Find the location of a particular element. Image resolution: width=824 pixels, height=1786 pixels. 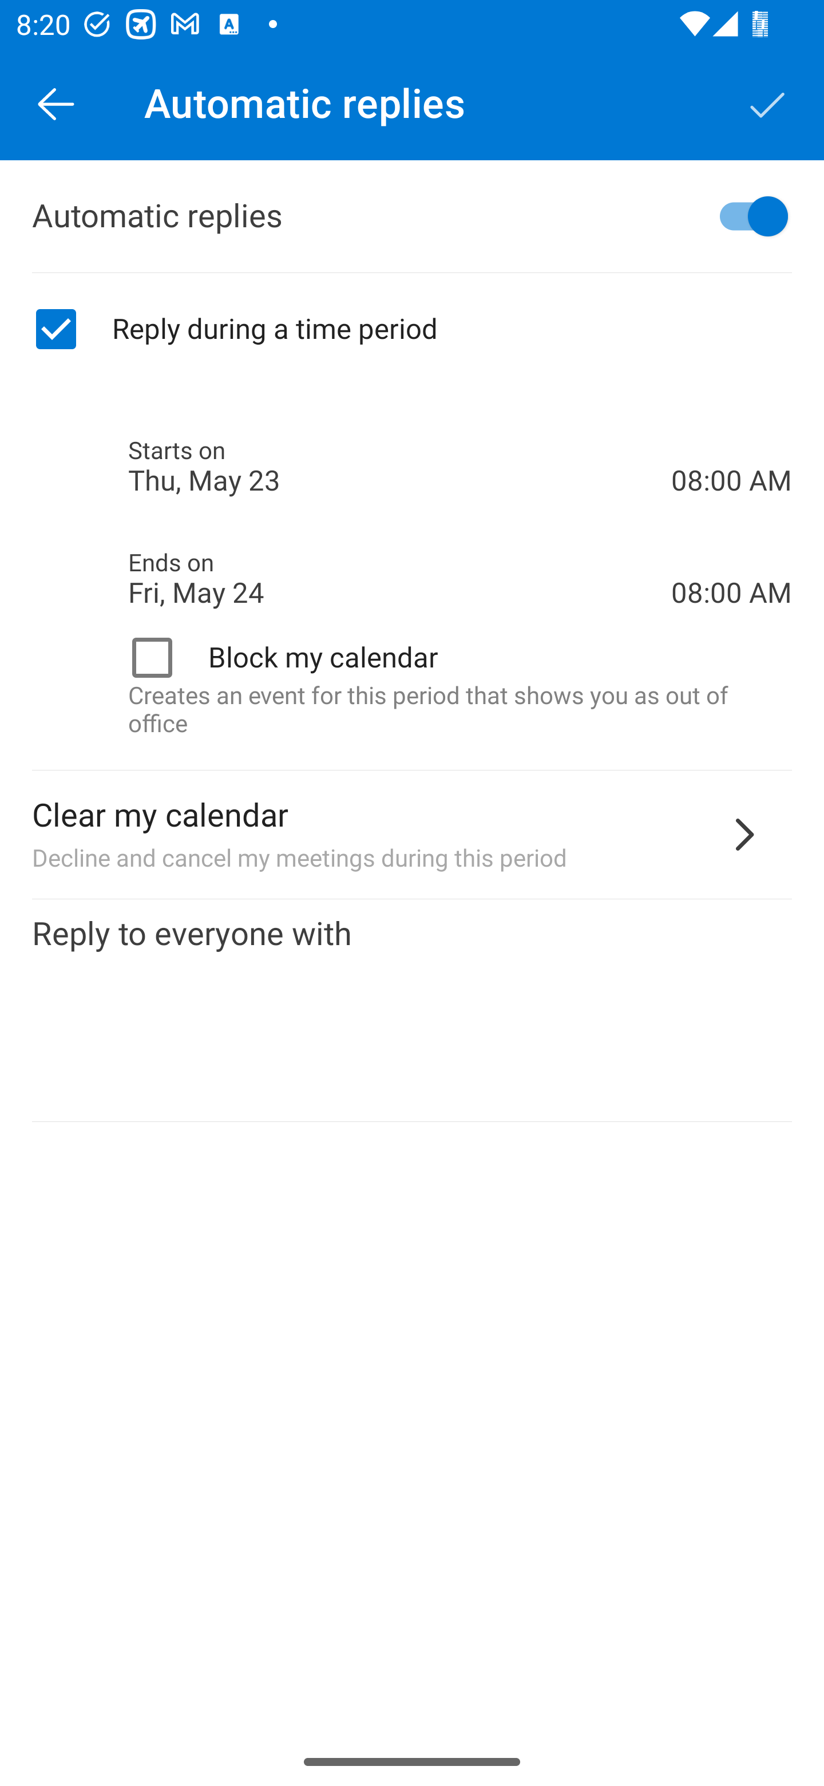

Reply during a time period is located at coordinates (412, 329).